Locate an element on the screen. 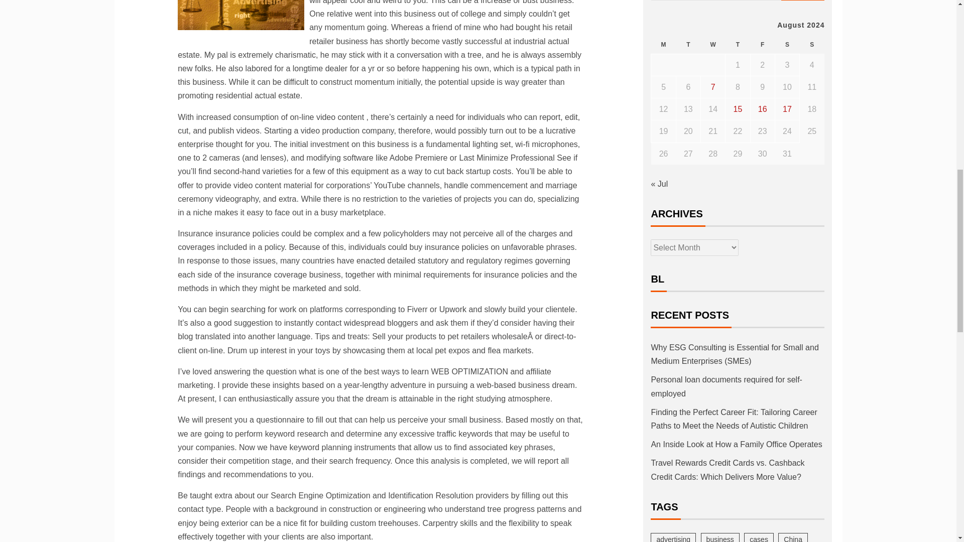 The height and width of the screenshot is (542, 964). Search is located at coordinates (803, 0).